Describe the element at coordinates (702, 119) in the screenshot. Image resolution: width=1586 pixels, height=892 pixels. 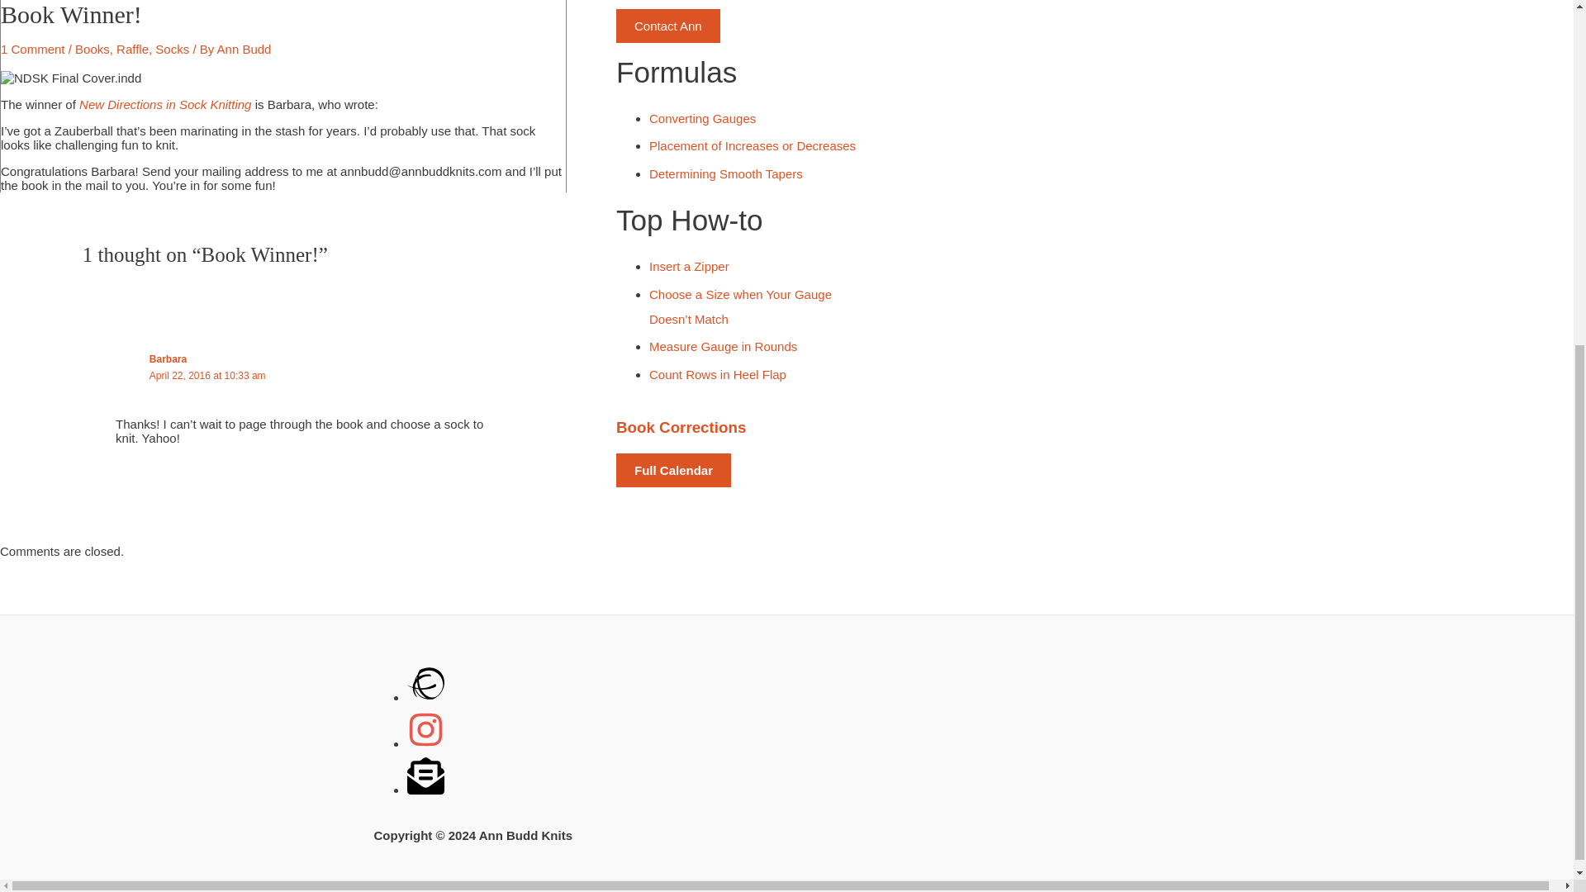
I see `Converting Gauges` at that location.